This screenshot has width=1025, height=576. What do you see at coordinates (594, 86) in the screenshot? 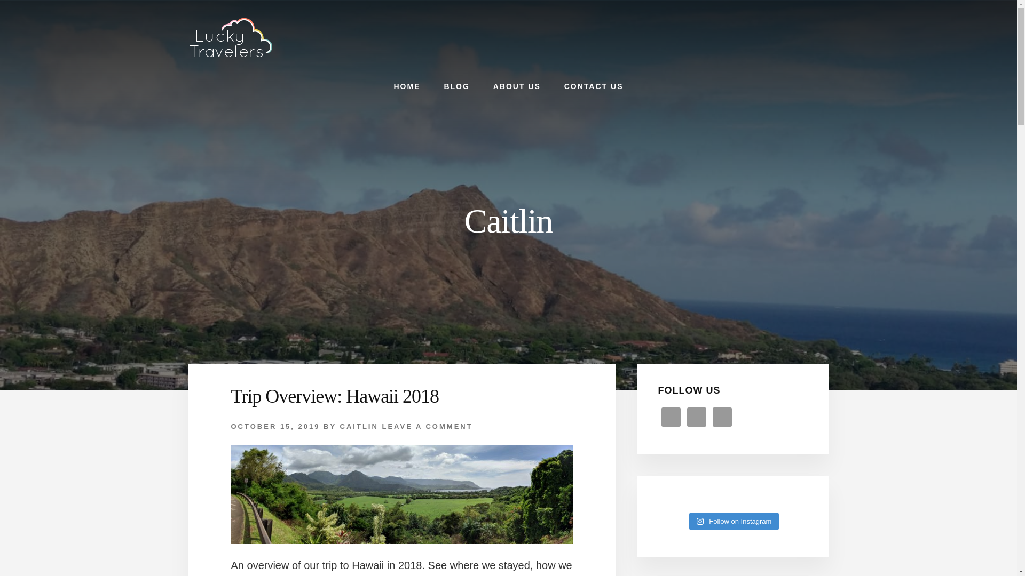
I see `CONTACT US` at bounding box center [594, 86].